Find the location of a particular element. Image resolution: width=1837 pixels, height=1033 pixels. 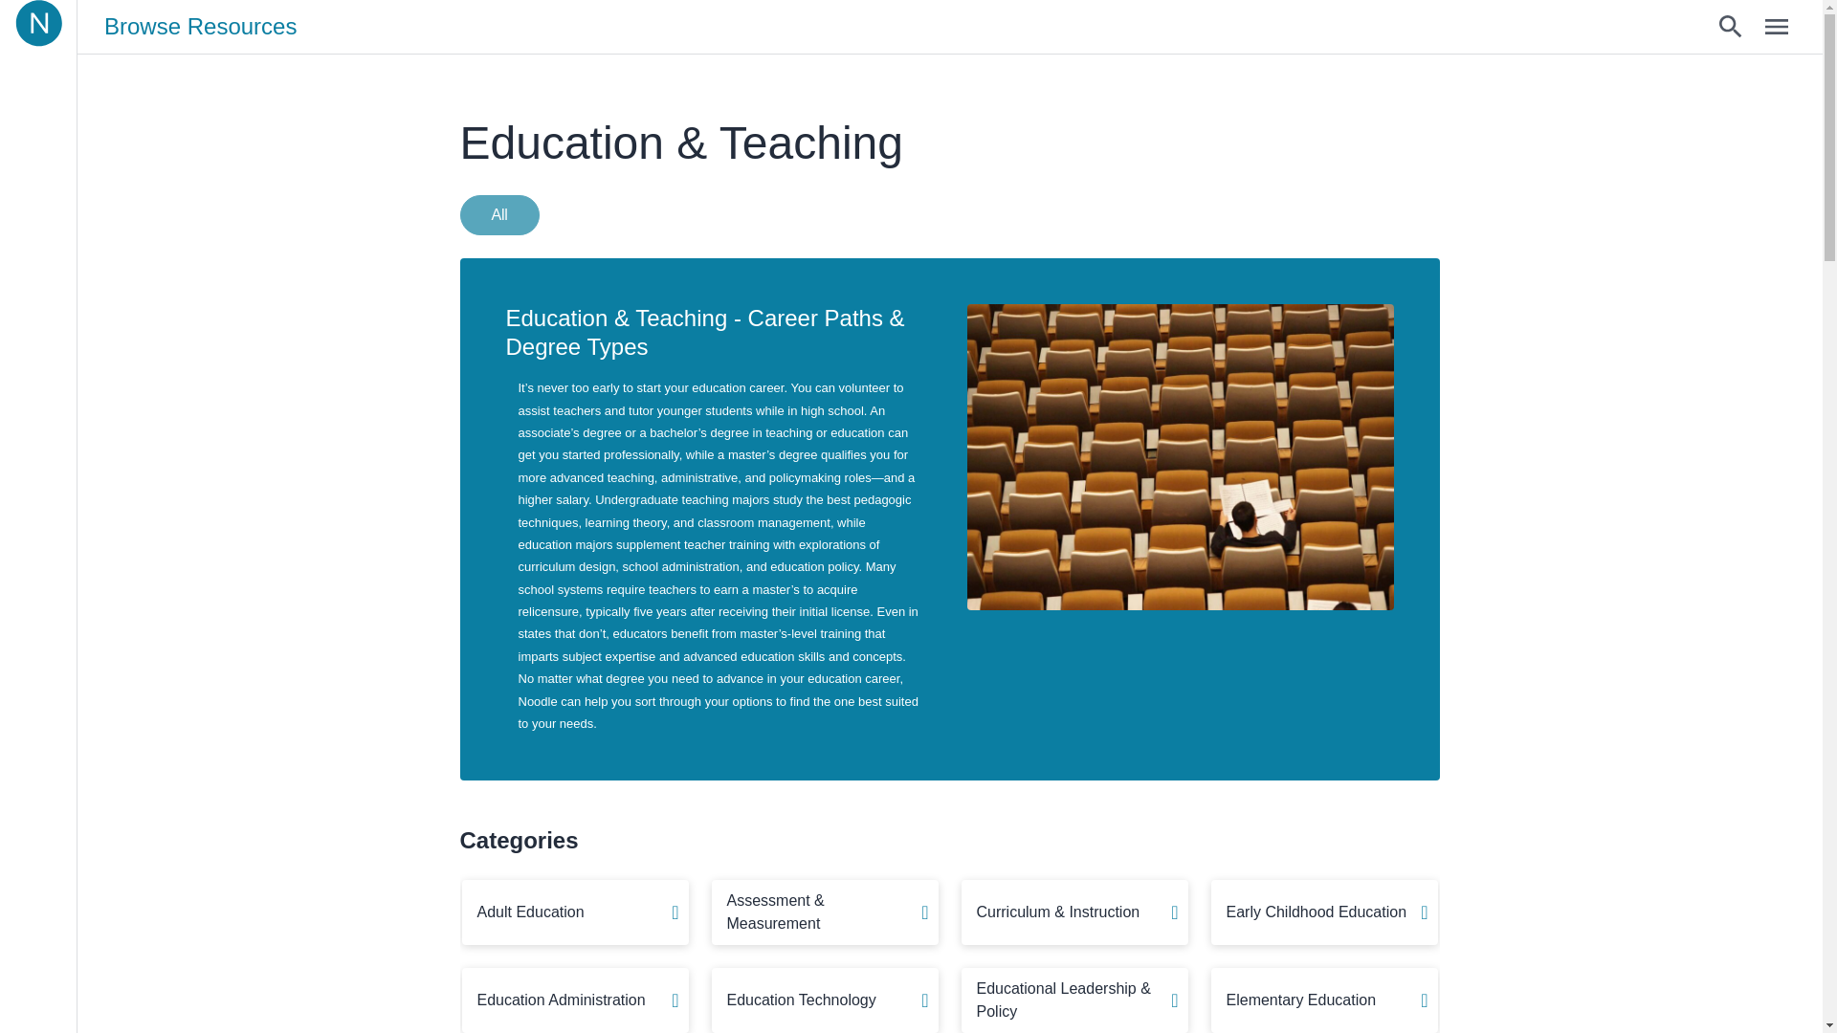

All is located at coordinates (503, 214).